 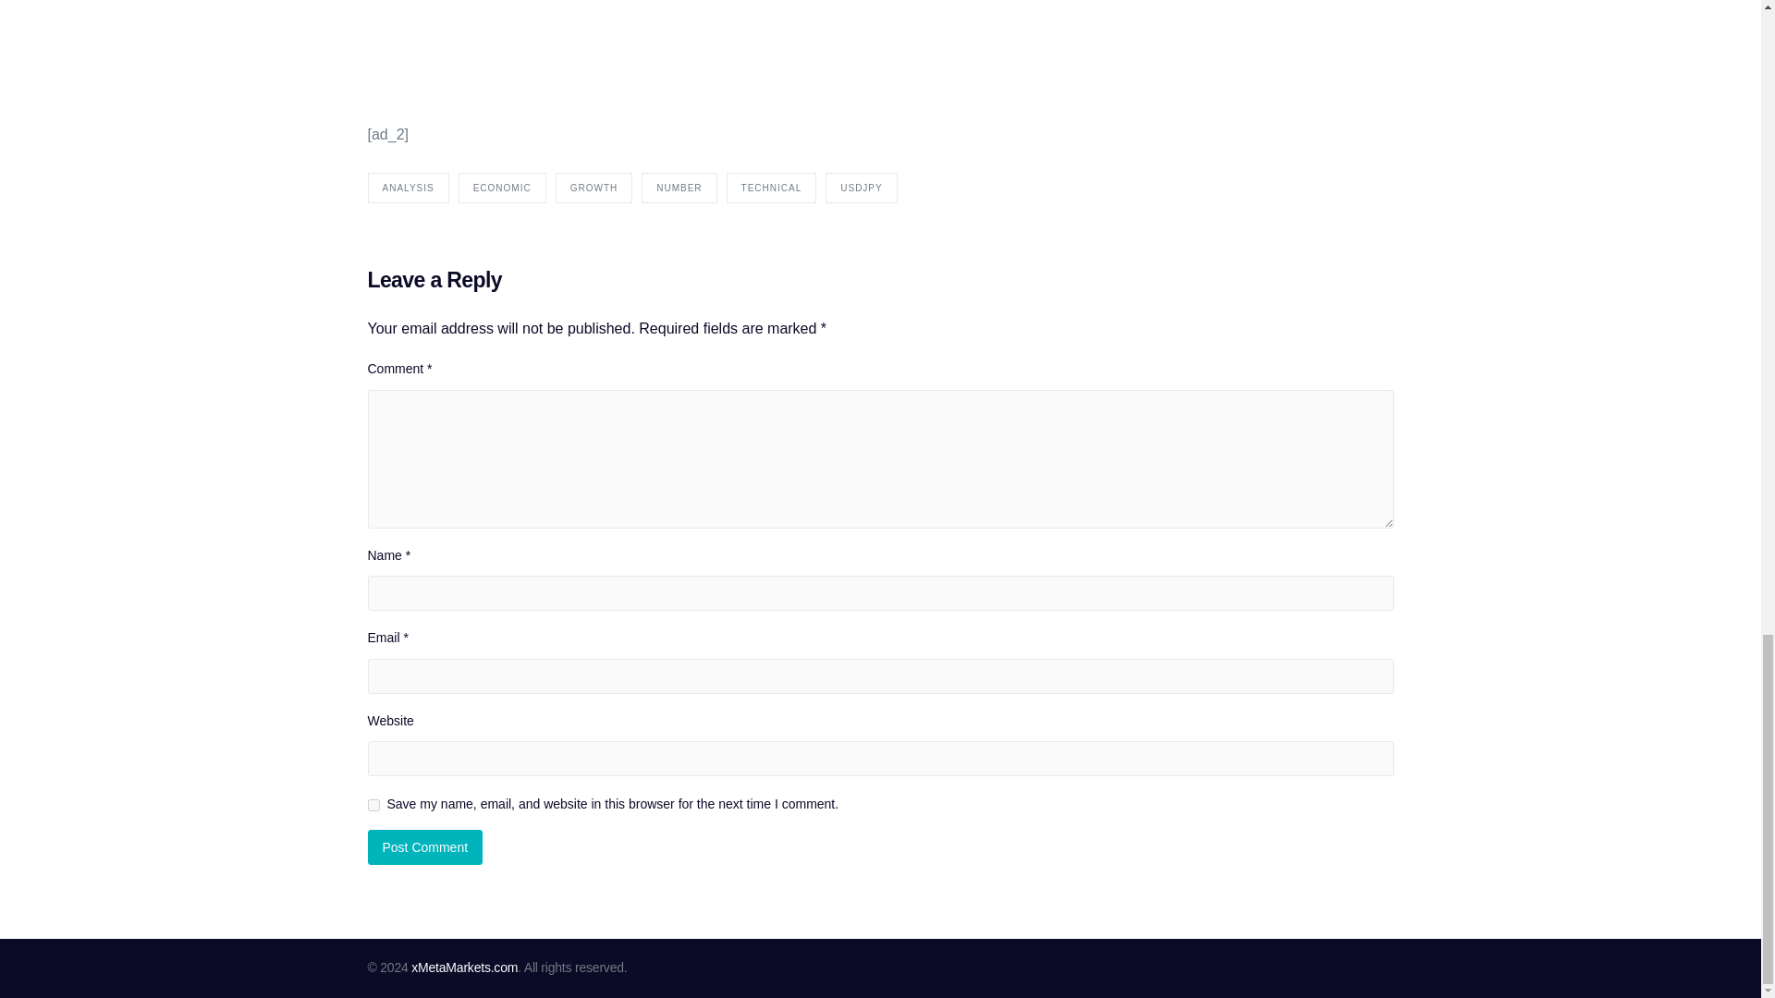 What do you see at coordinates (408, 188) in the screenshot?
I see `ANALYSIS` at bounding box center [408, 188].